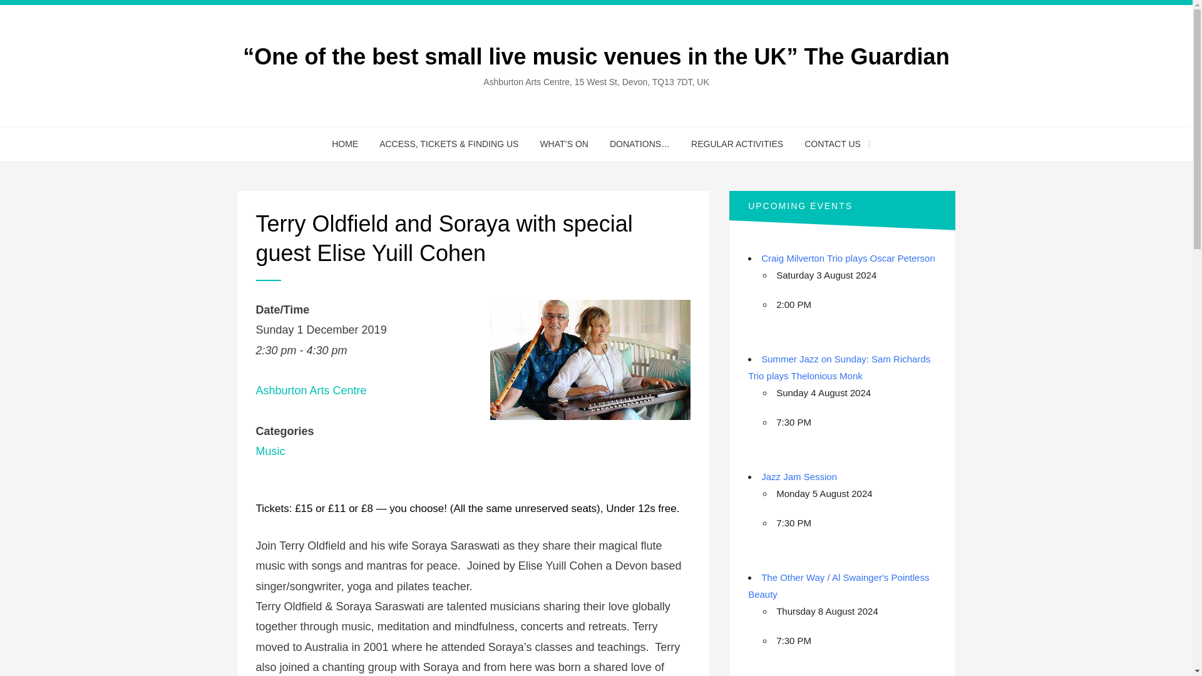 The height and width of the screenshot is (676, 1202). I want to click on HOME, so click(344, 144).